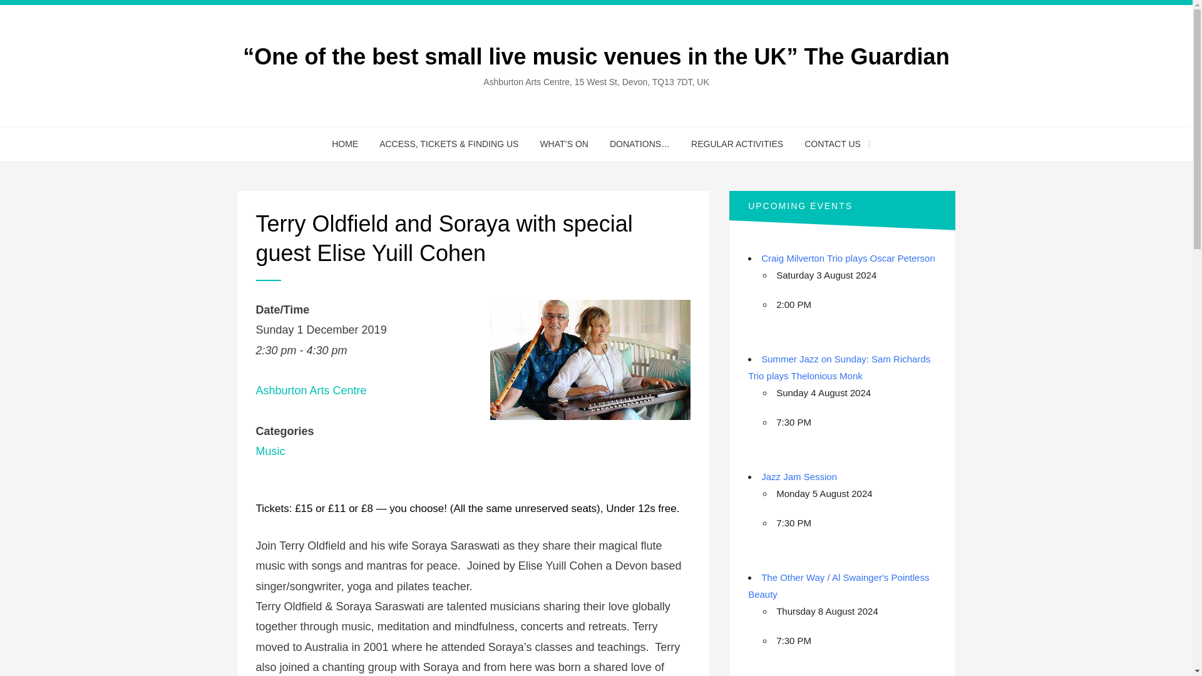 The height and width of the screenshot is (676, 1202). I want to click on HOME, so click(344, 144).